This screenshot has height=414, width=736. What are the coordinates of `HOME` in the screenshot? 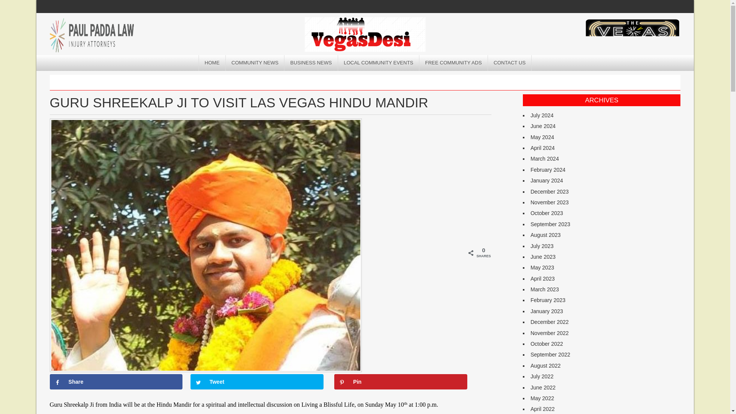 It's located at (212, 63).